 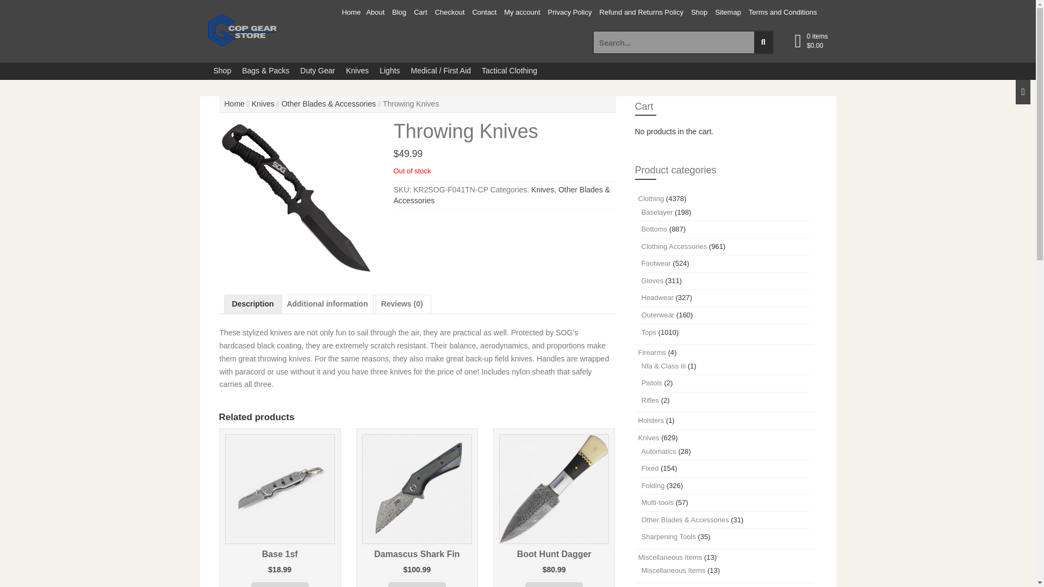 What do you see at coordinates (417, 585) in the screenshot?
I see `Add to cart` at bounding box center [417, 585].